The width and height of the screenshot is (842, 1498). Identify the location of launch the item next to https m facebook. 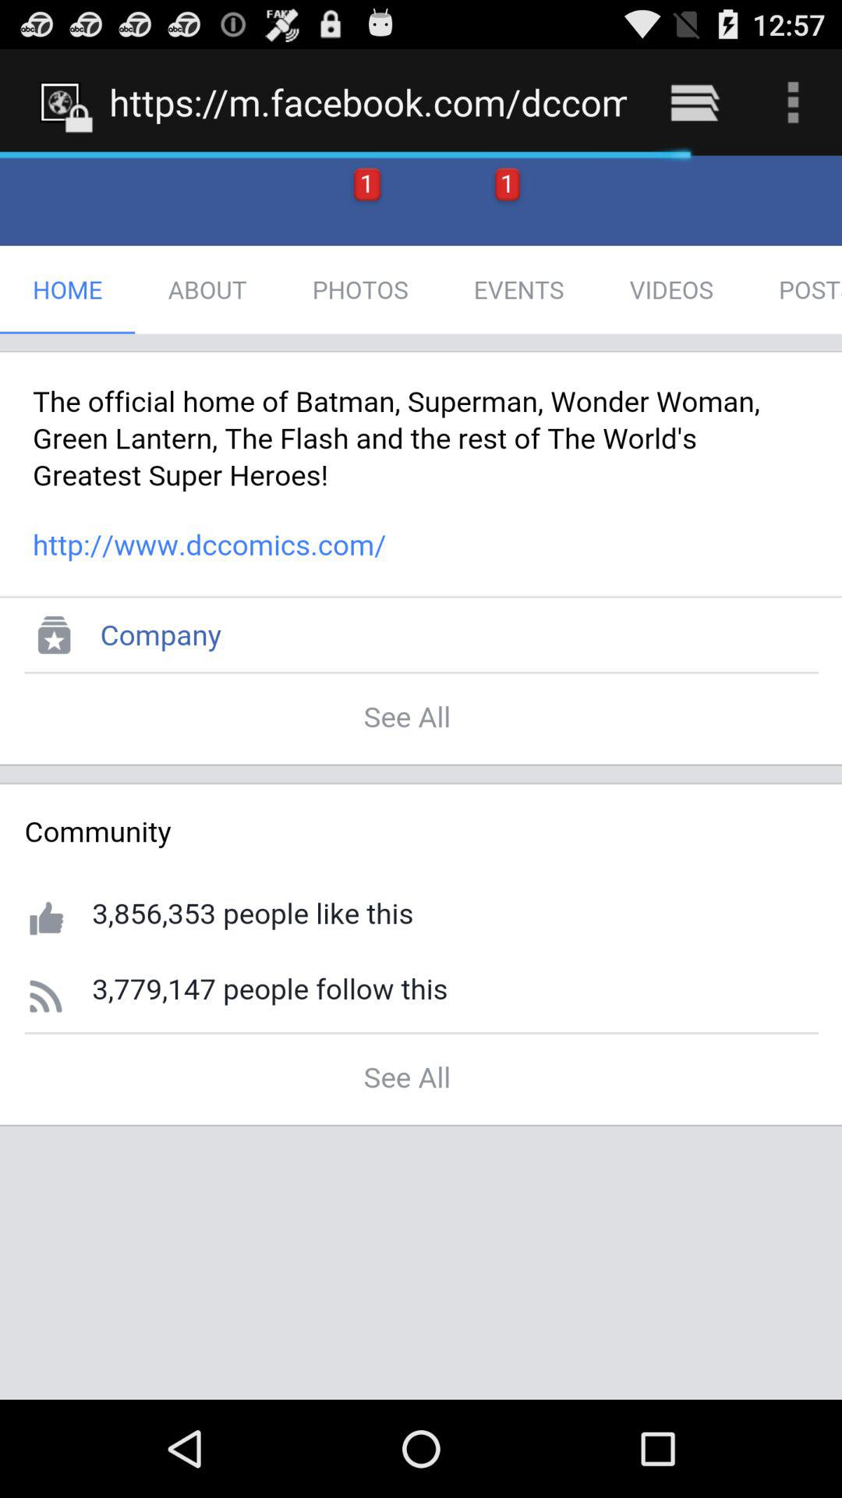
(694, 101).